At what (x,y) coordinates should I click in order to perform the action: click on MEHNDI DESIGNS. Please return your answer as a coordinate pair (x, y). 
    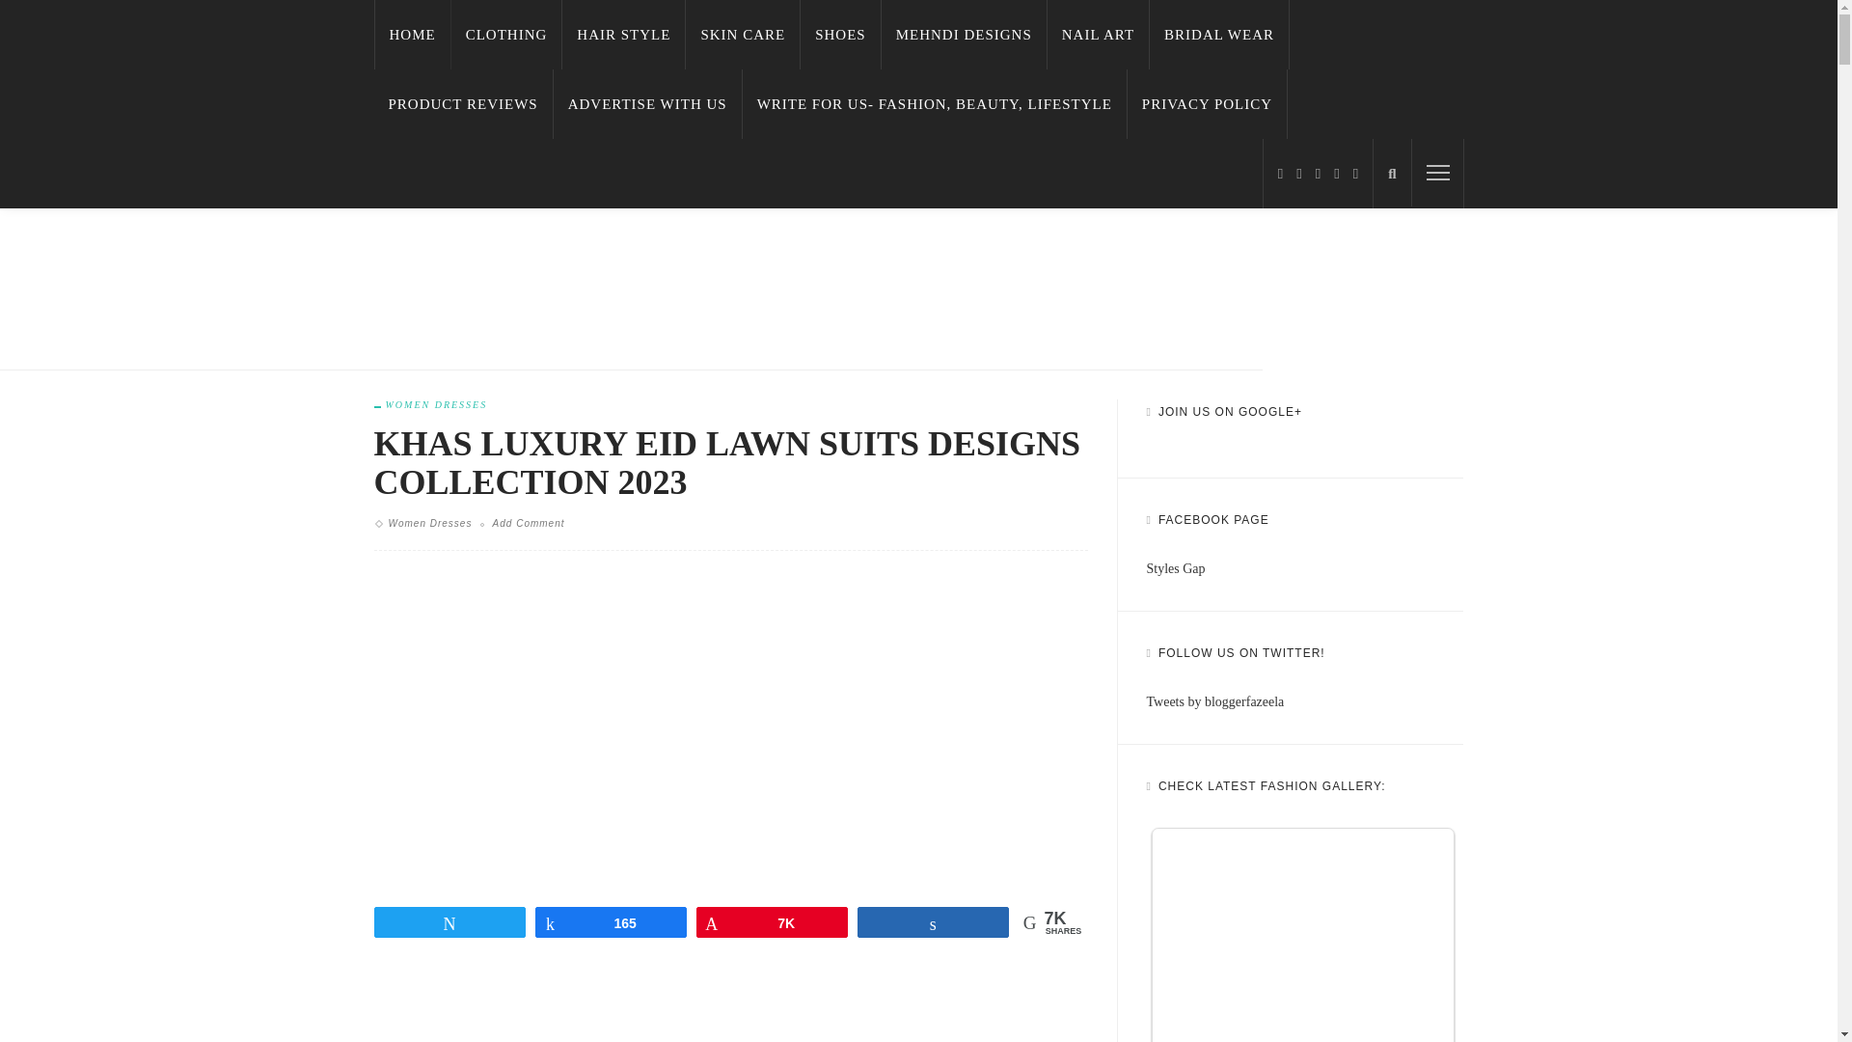
    Looking at the image, I should click on (965, 35).